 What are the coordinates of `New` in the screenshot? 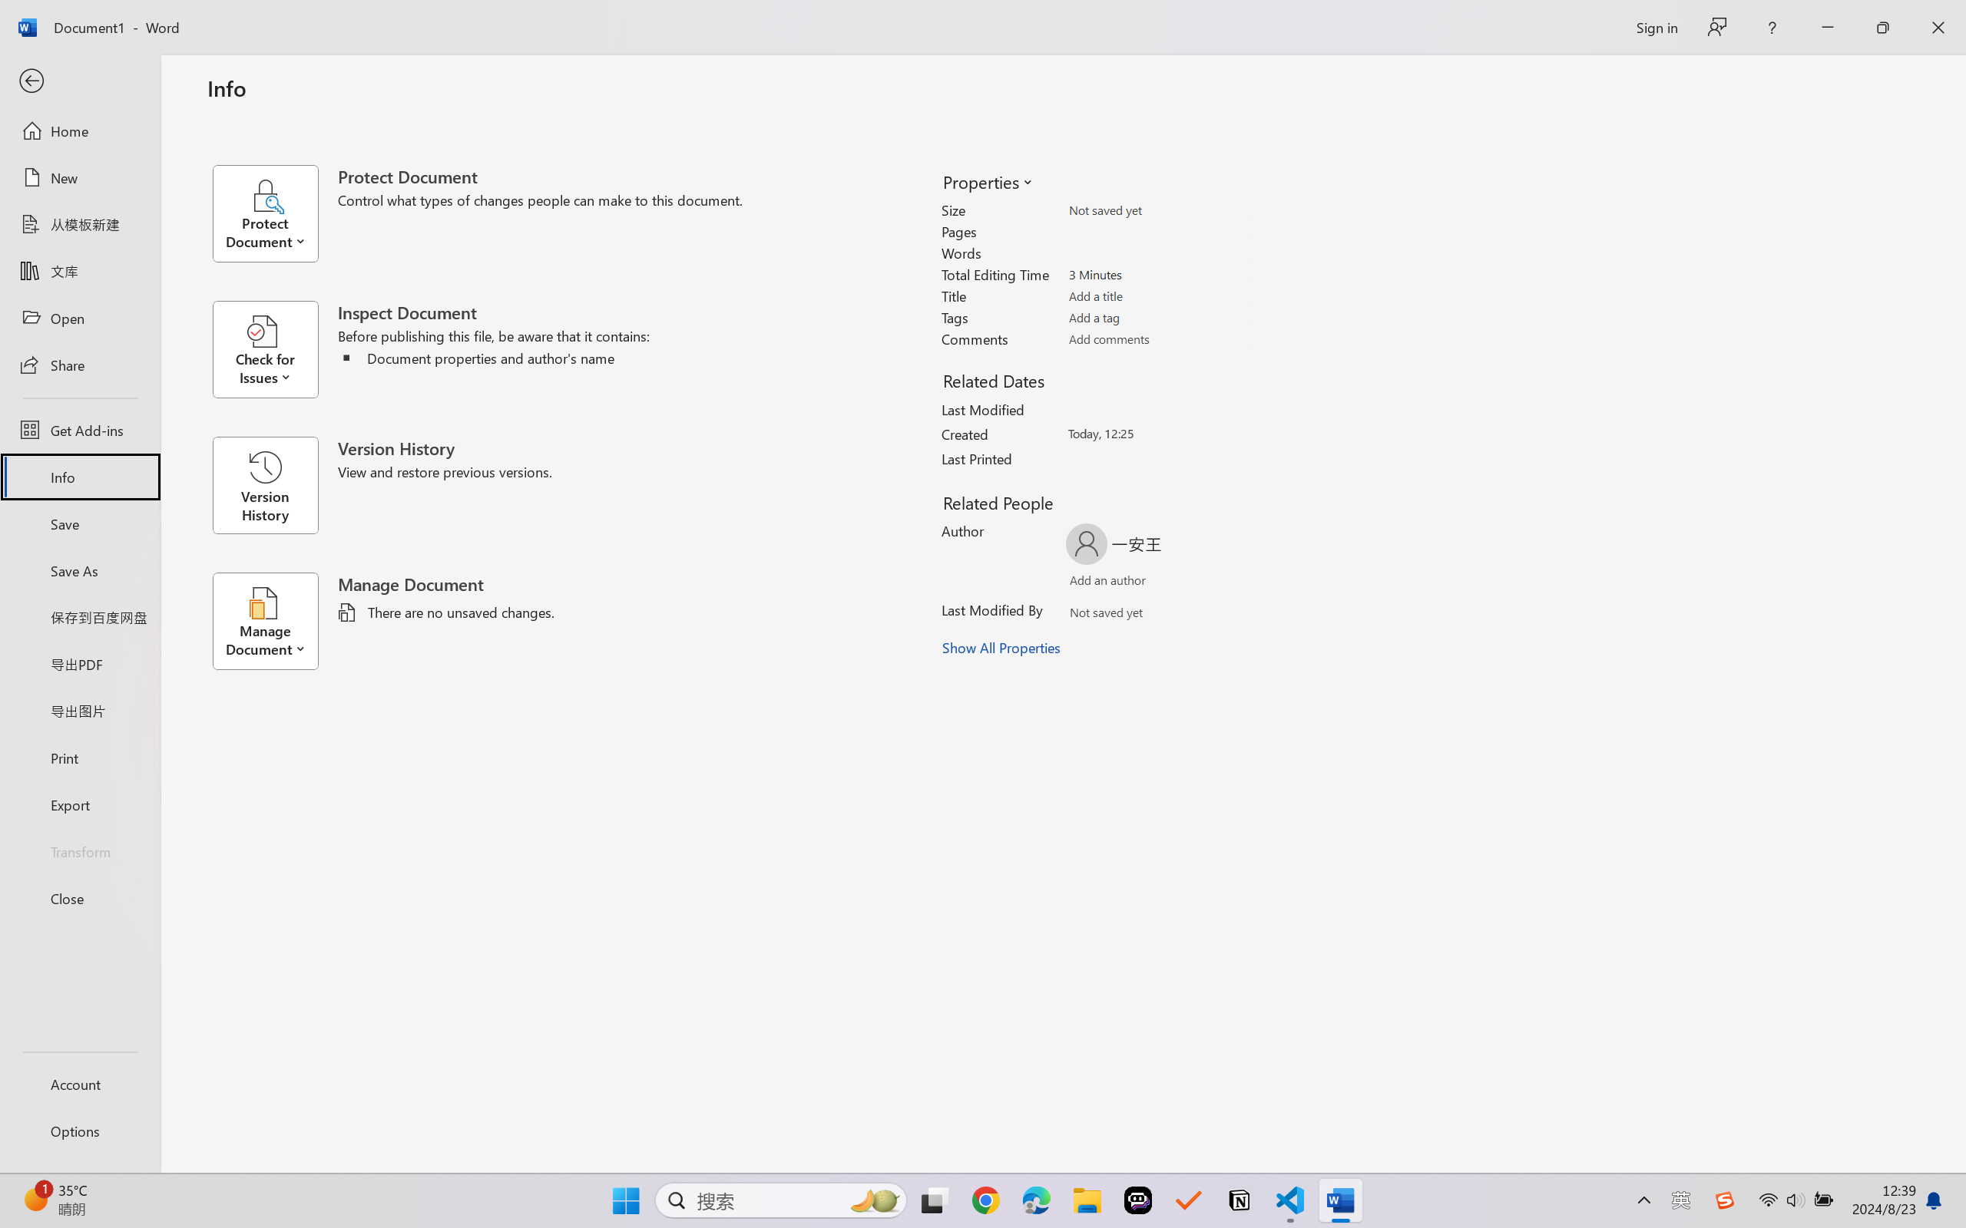 It's located at (80, 178).